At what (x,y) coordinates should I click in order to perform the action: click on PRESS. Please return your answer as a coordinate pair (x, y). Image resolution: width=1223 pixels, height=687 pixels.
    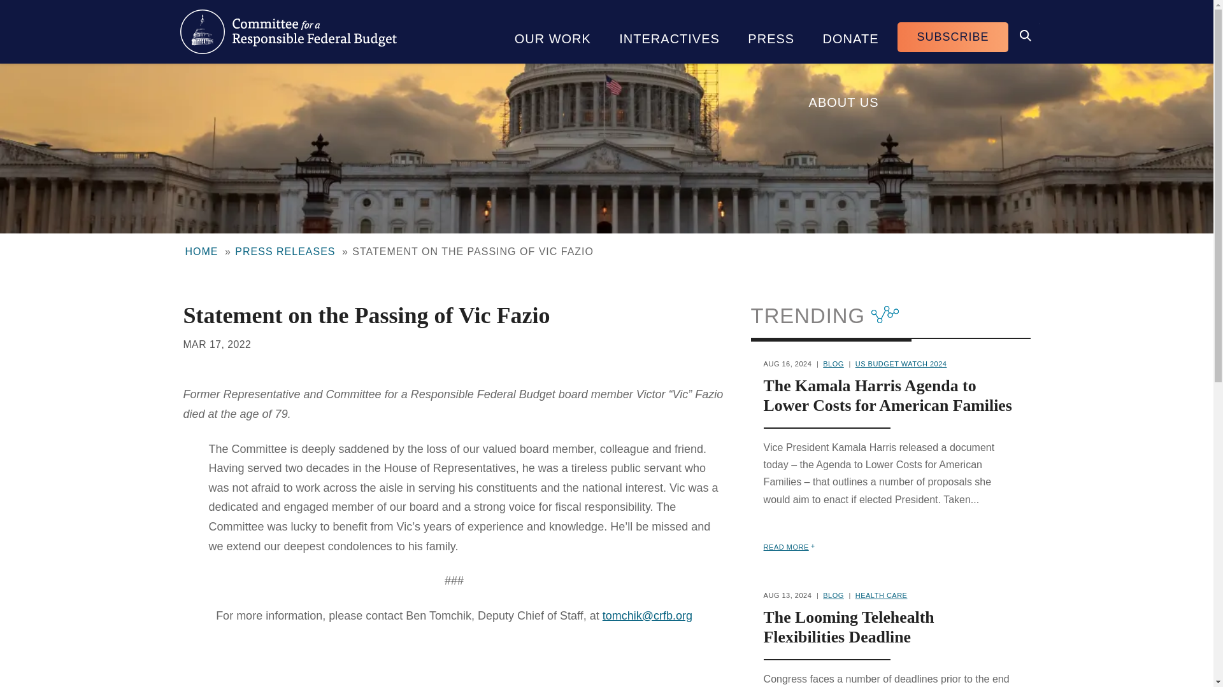
    Looking at the image, I should click on (771, 32).